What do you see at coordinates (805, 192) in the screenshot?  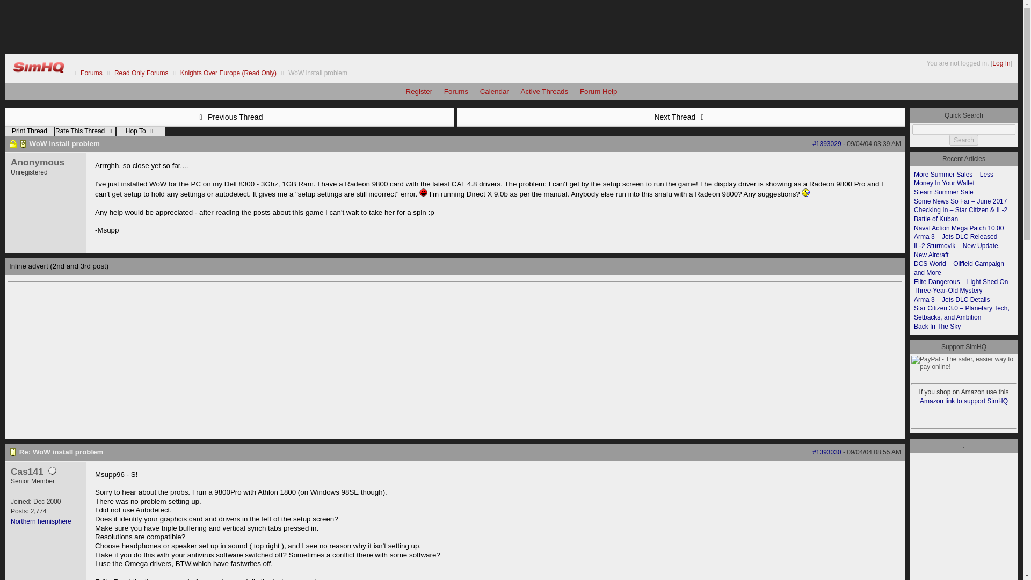 I see `confused` at bounding box center [805, 192].